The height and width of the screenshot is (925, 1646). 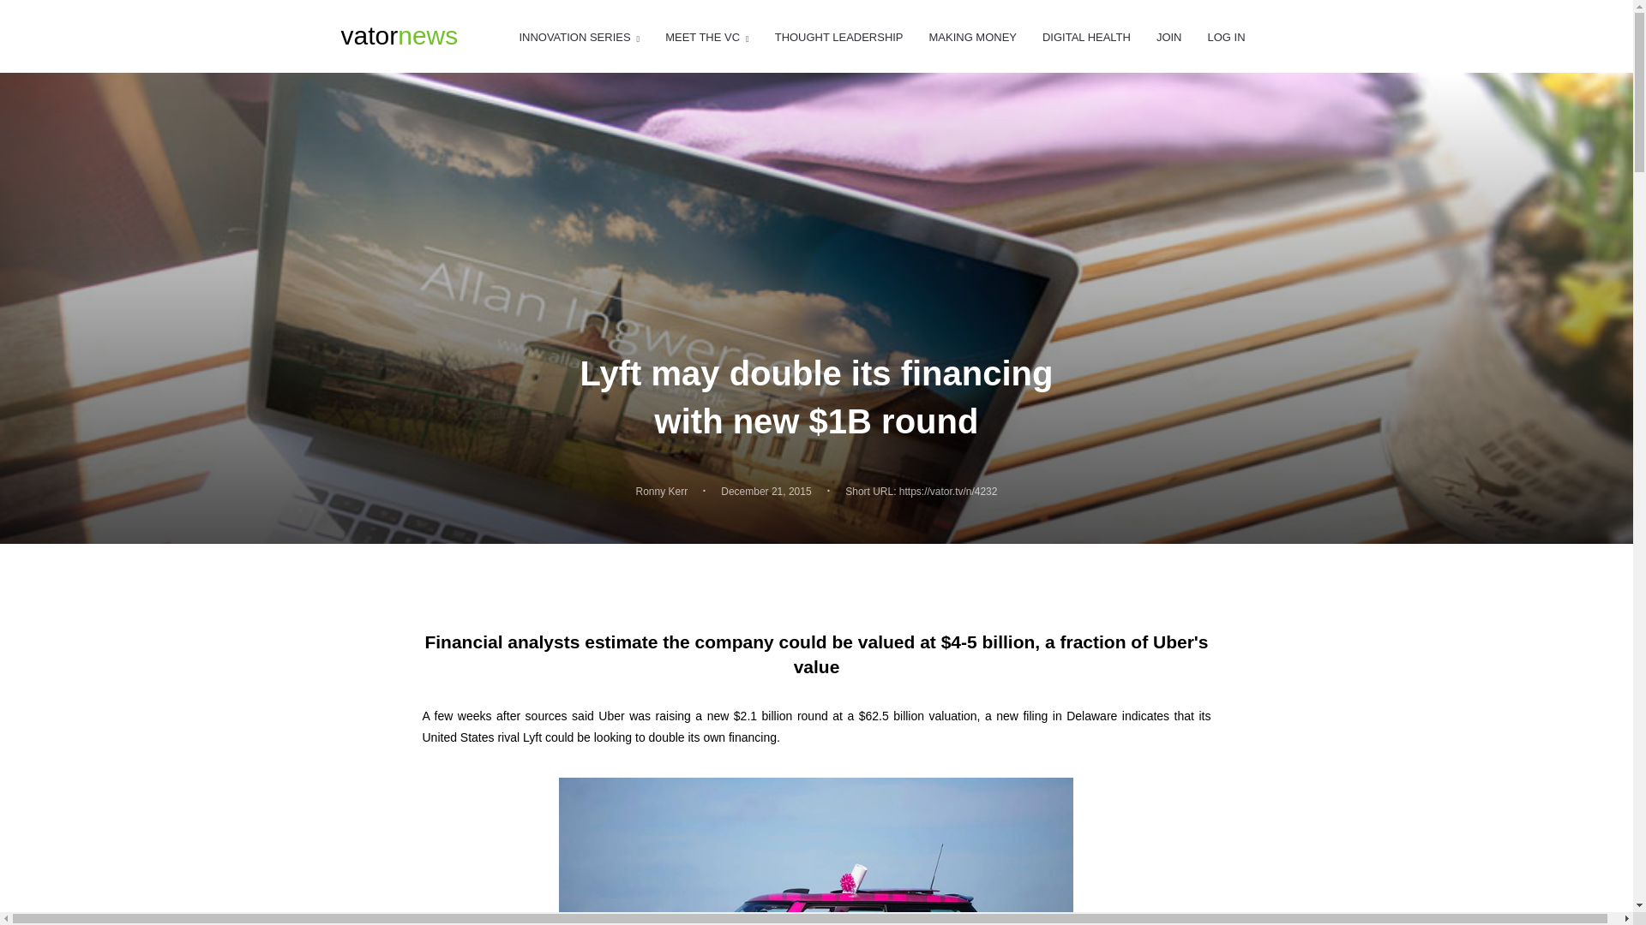 I want to click on INNOVATION SERIES, so click(x=579, y=38).